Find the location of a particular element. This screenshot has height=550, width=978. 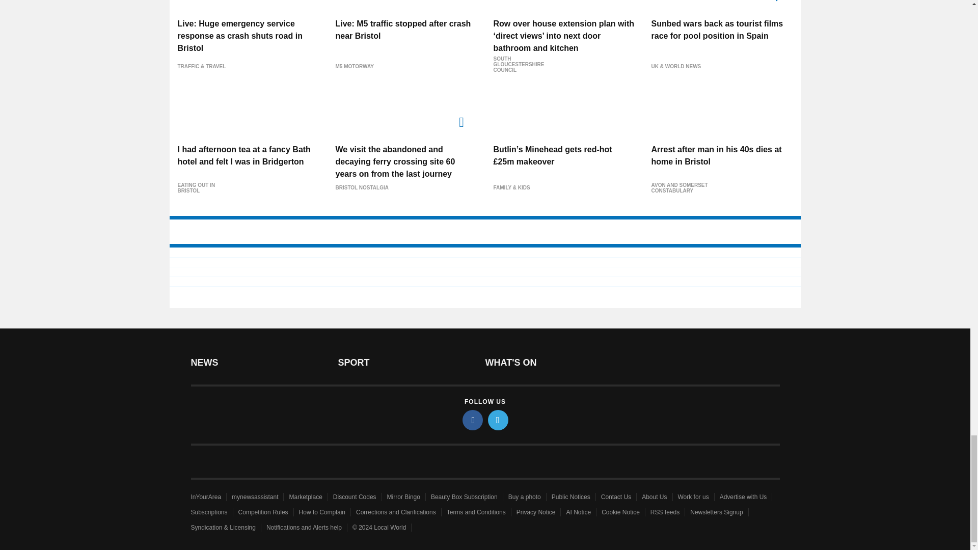

twitter is located at coordinates (498, 420).